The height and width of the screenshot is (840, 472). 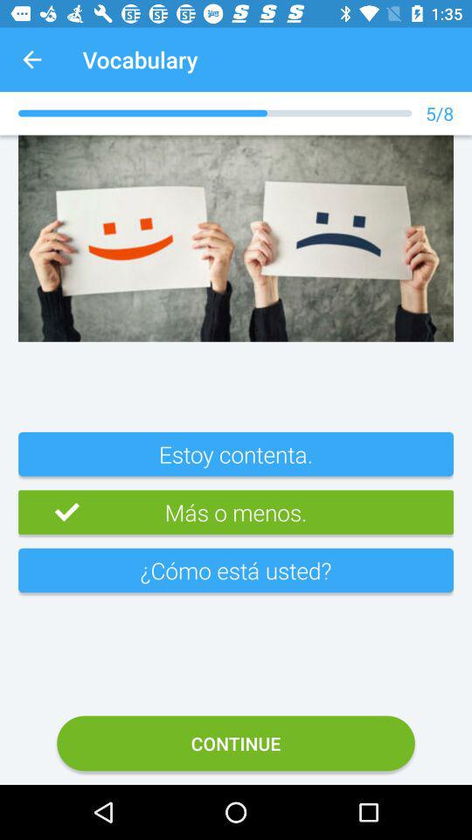 What do you see at coordinates (236, 238) in the screenshot?
I see `go to the image given in the page` at bounding box center [236, 238].